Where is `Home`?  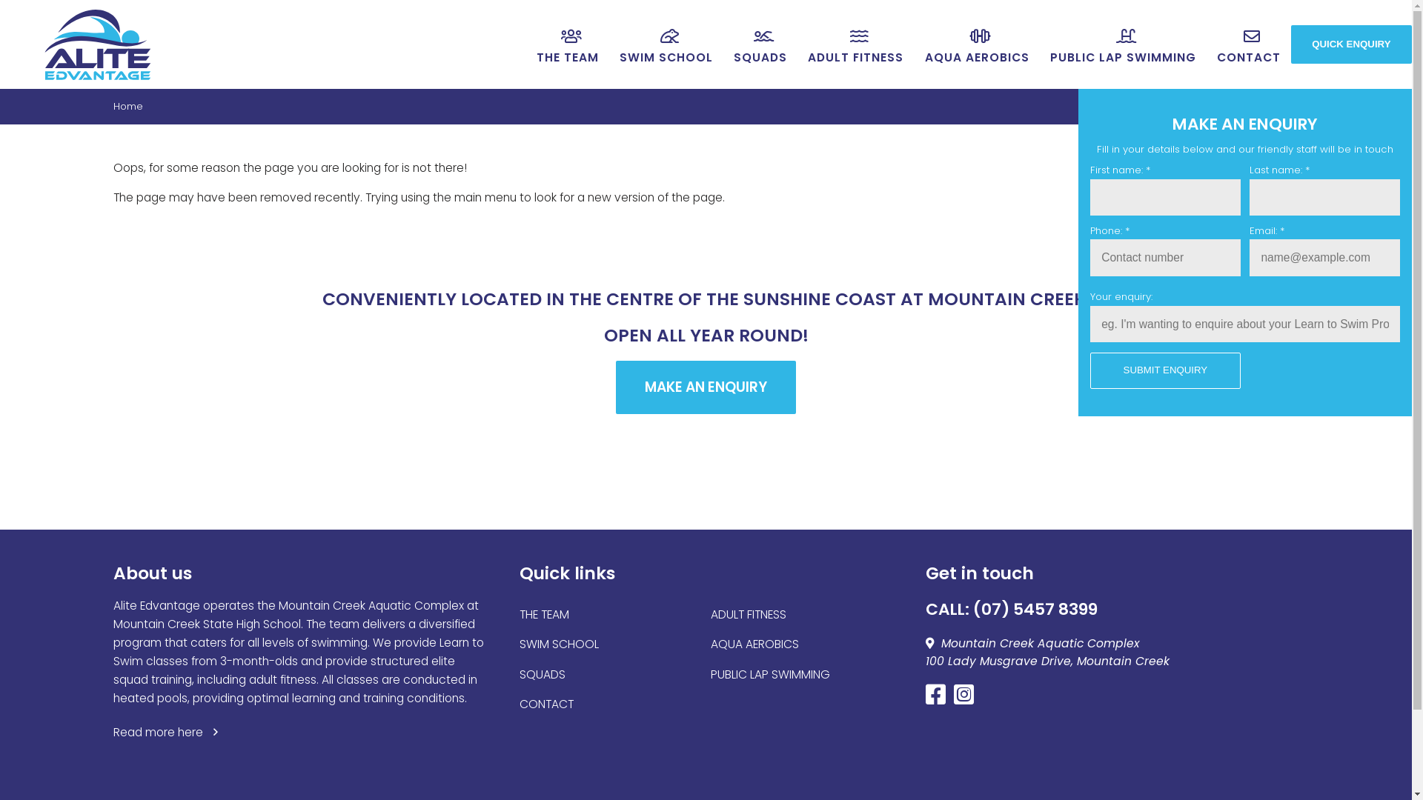
Home is located at coordinates (127, 107).